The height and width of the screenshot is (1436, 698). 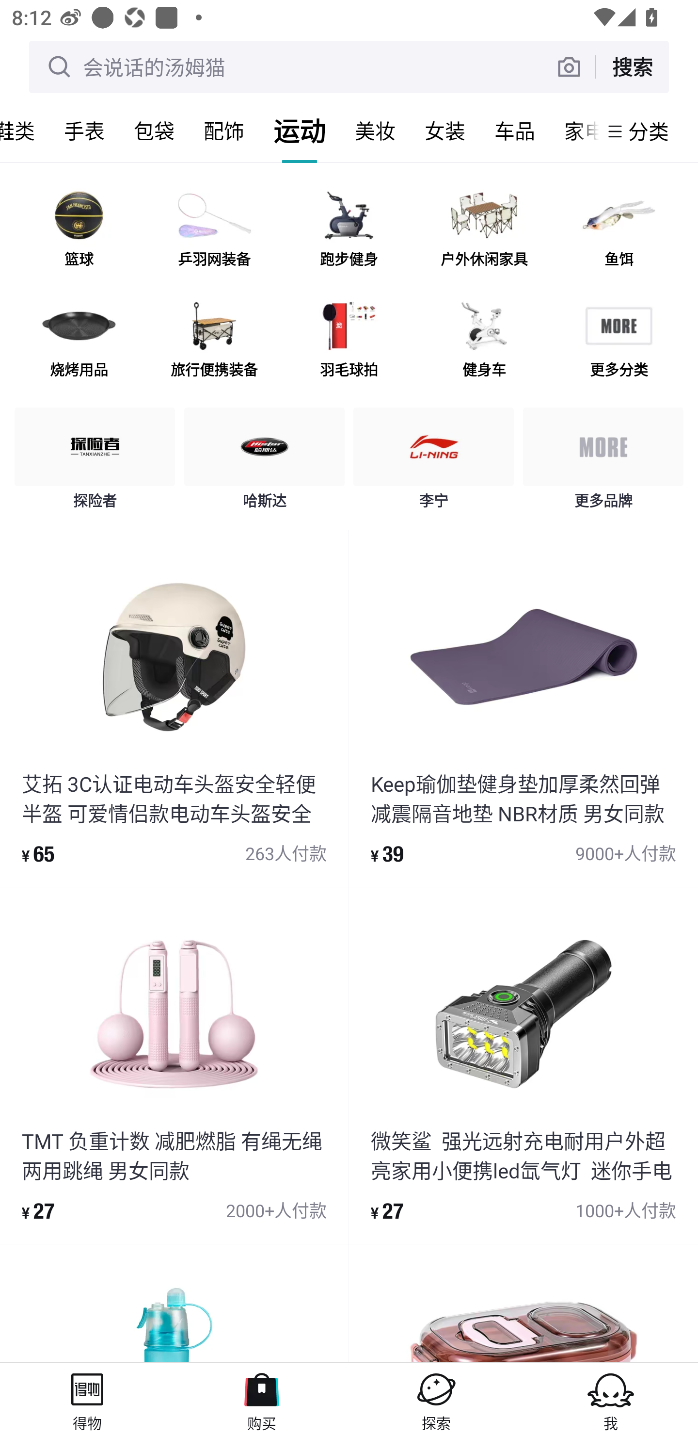 I want to click on 羽毛球拍, so click(x=349, y=341).